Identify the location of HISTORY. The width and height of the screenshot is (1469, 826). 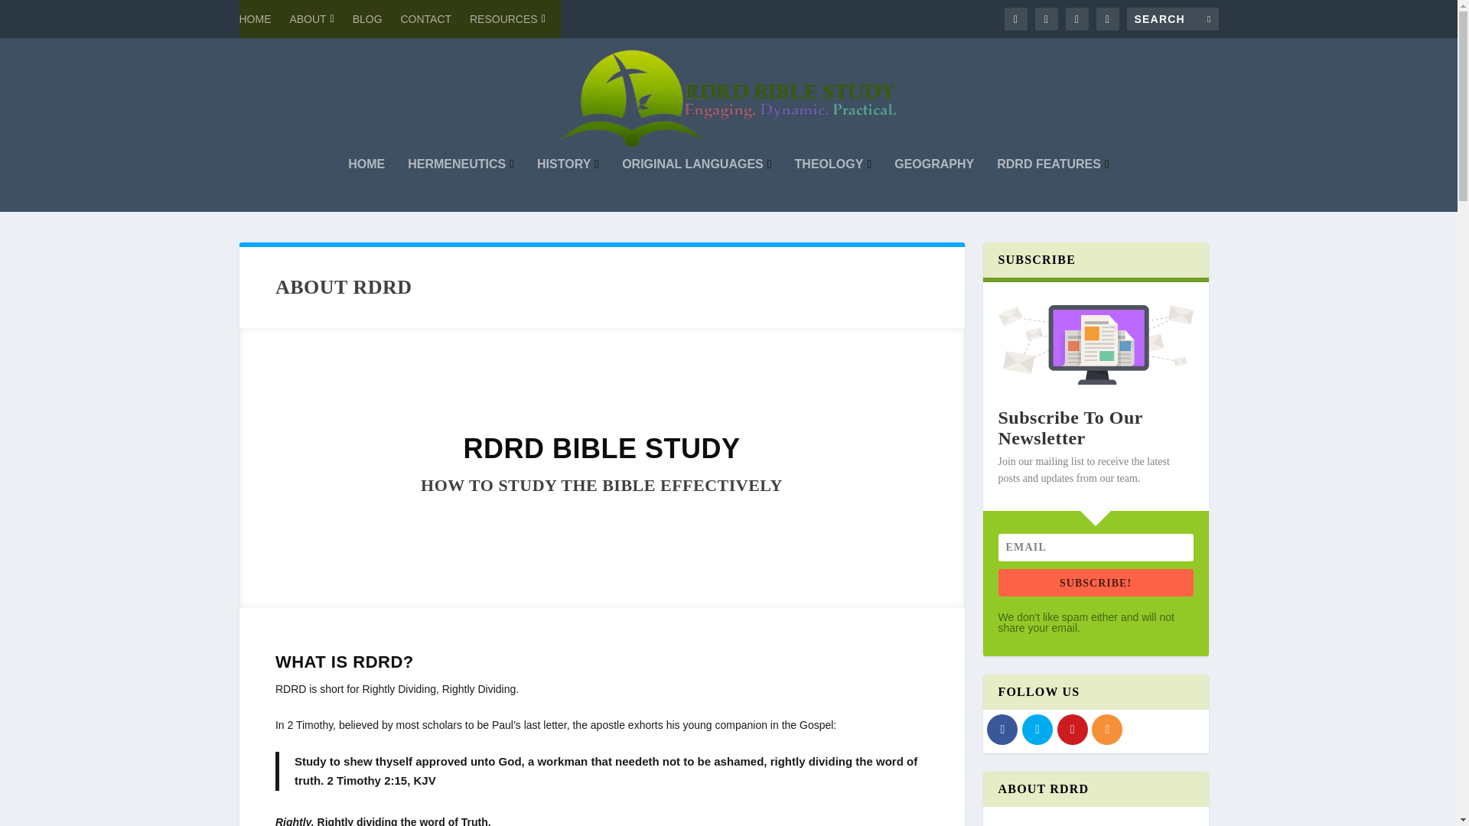
(568, 185).